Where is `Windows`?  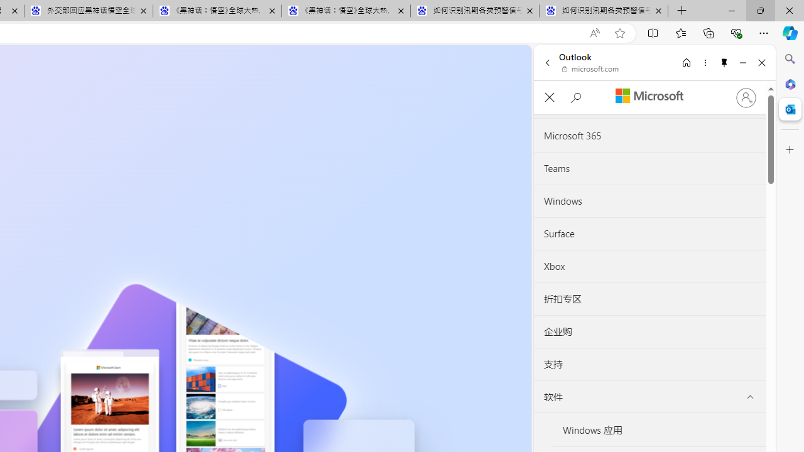
Windows is located at coordinates (649, 201).